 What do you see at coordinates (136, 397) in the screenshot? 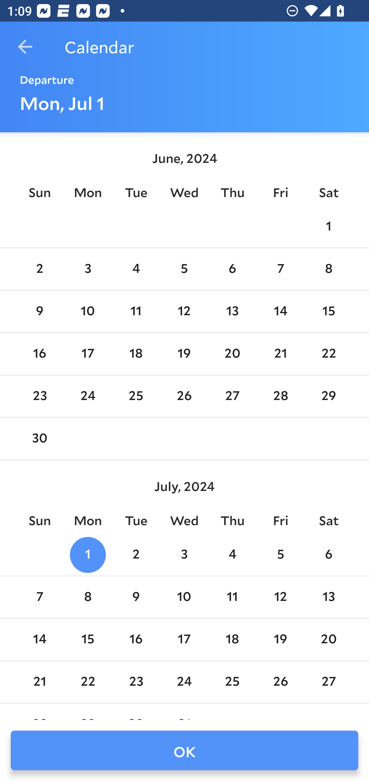
I see `25` at bounding box center [136, 397].